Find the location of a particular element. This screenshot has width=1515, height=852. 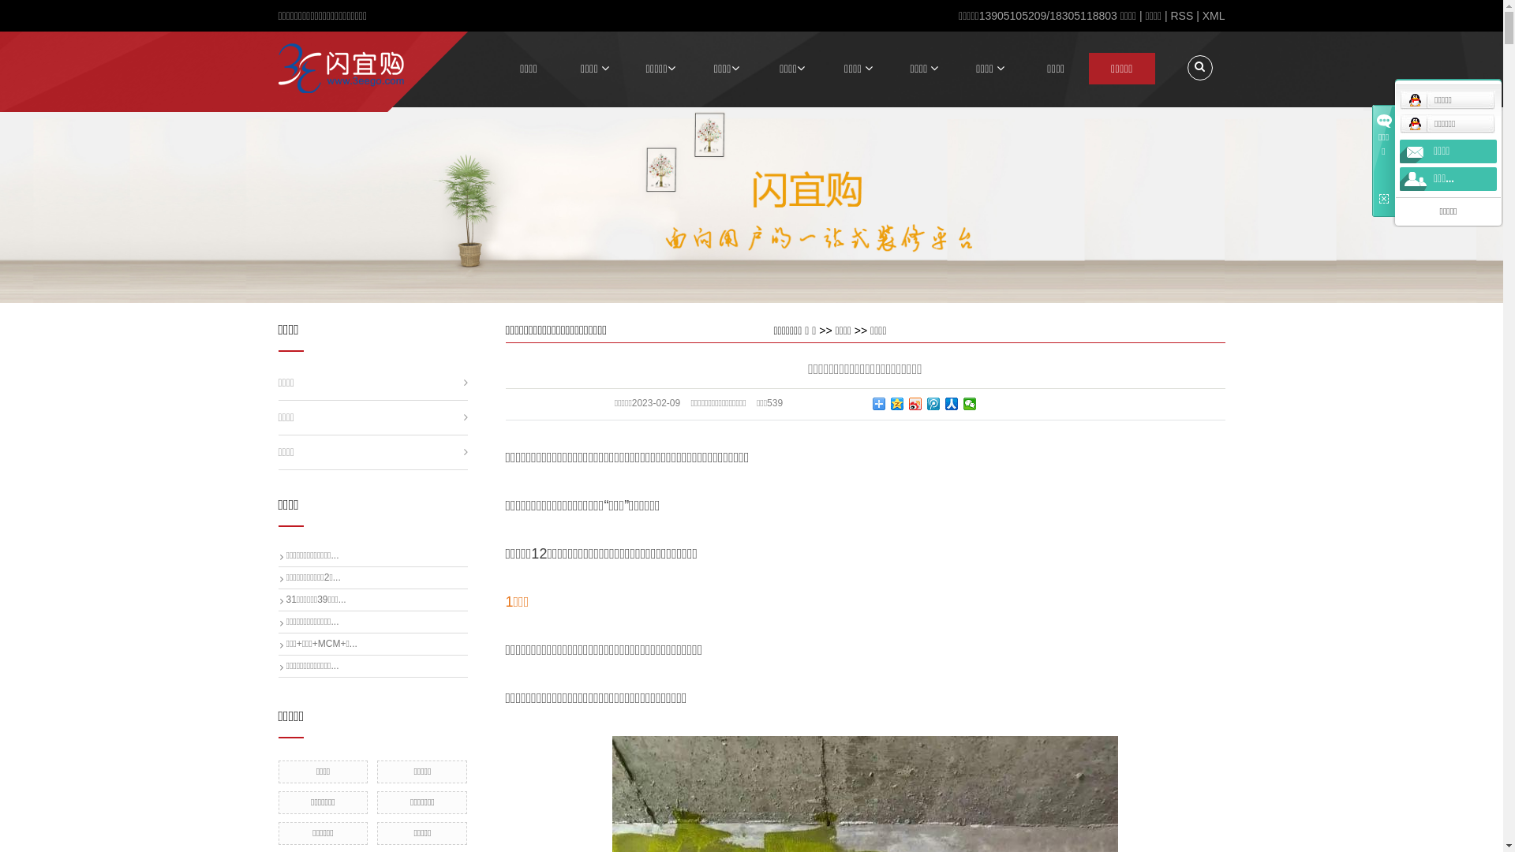

XML is located at coordinates (1214, 16).